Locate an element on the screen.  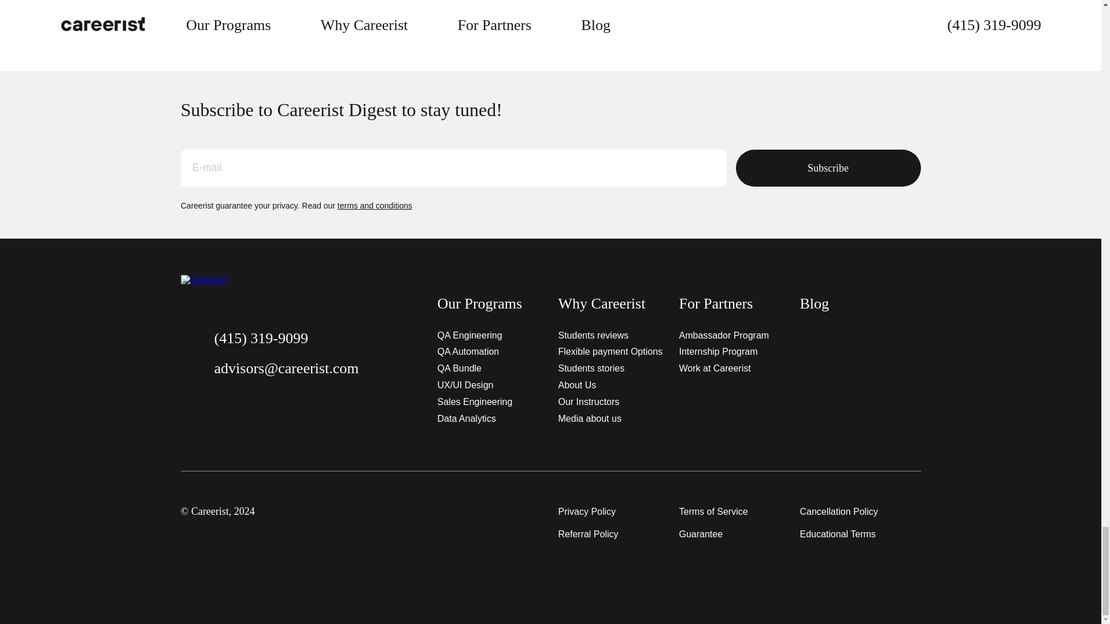
terms and conditions is located at coordinates (375, 205).